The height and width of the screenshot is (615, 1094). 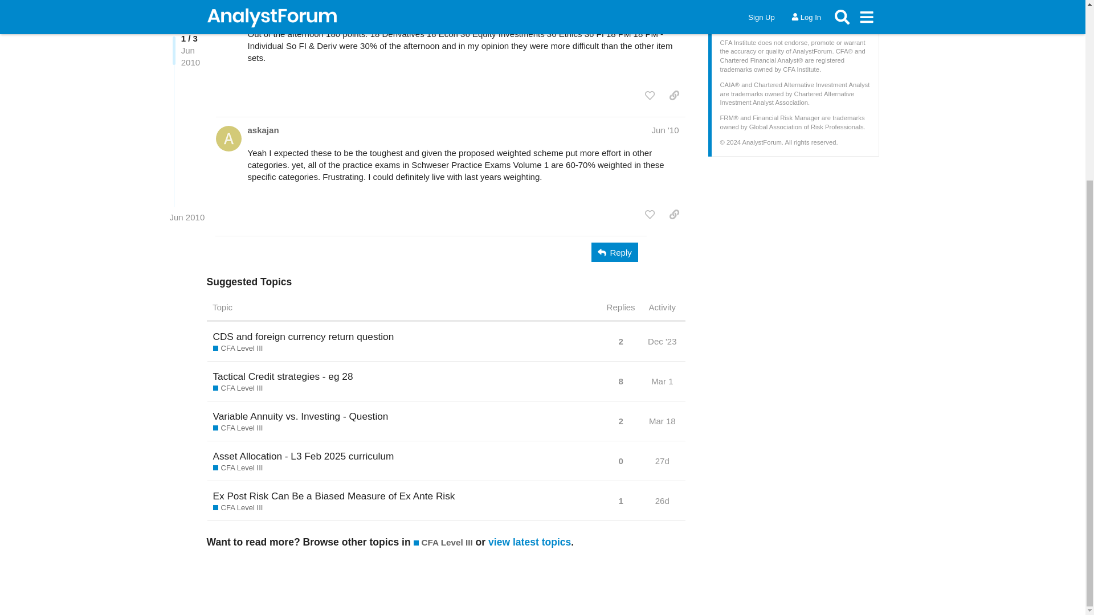 What do you see at coordinates (238, 348) in the screenshot?
I see `CFA Level III` at bounding box center [238, 348].